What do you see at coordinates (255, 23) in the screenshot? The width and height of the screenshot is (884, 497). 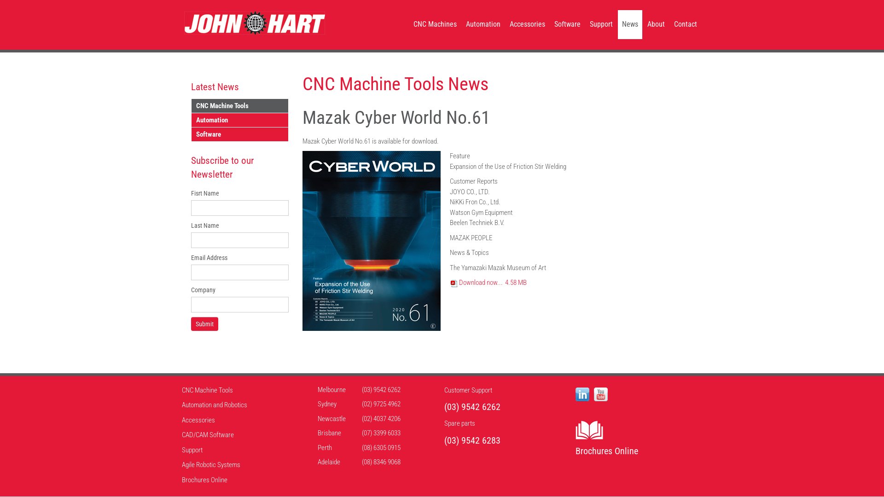 I see `Home` at bounding box center [255, 23].